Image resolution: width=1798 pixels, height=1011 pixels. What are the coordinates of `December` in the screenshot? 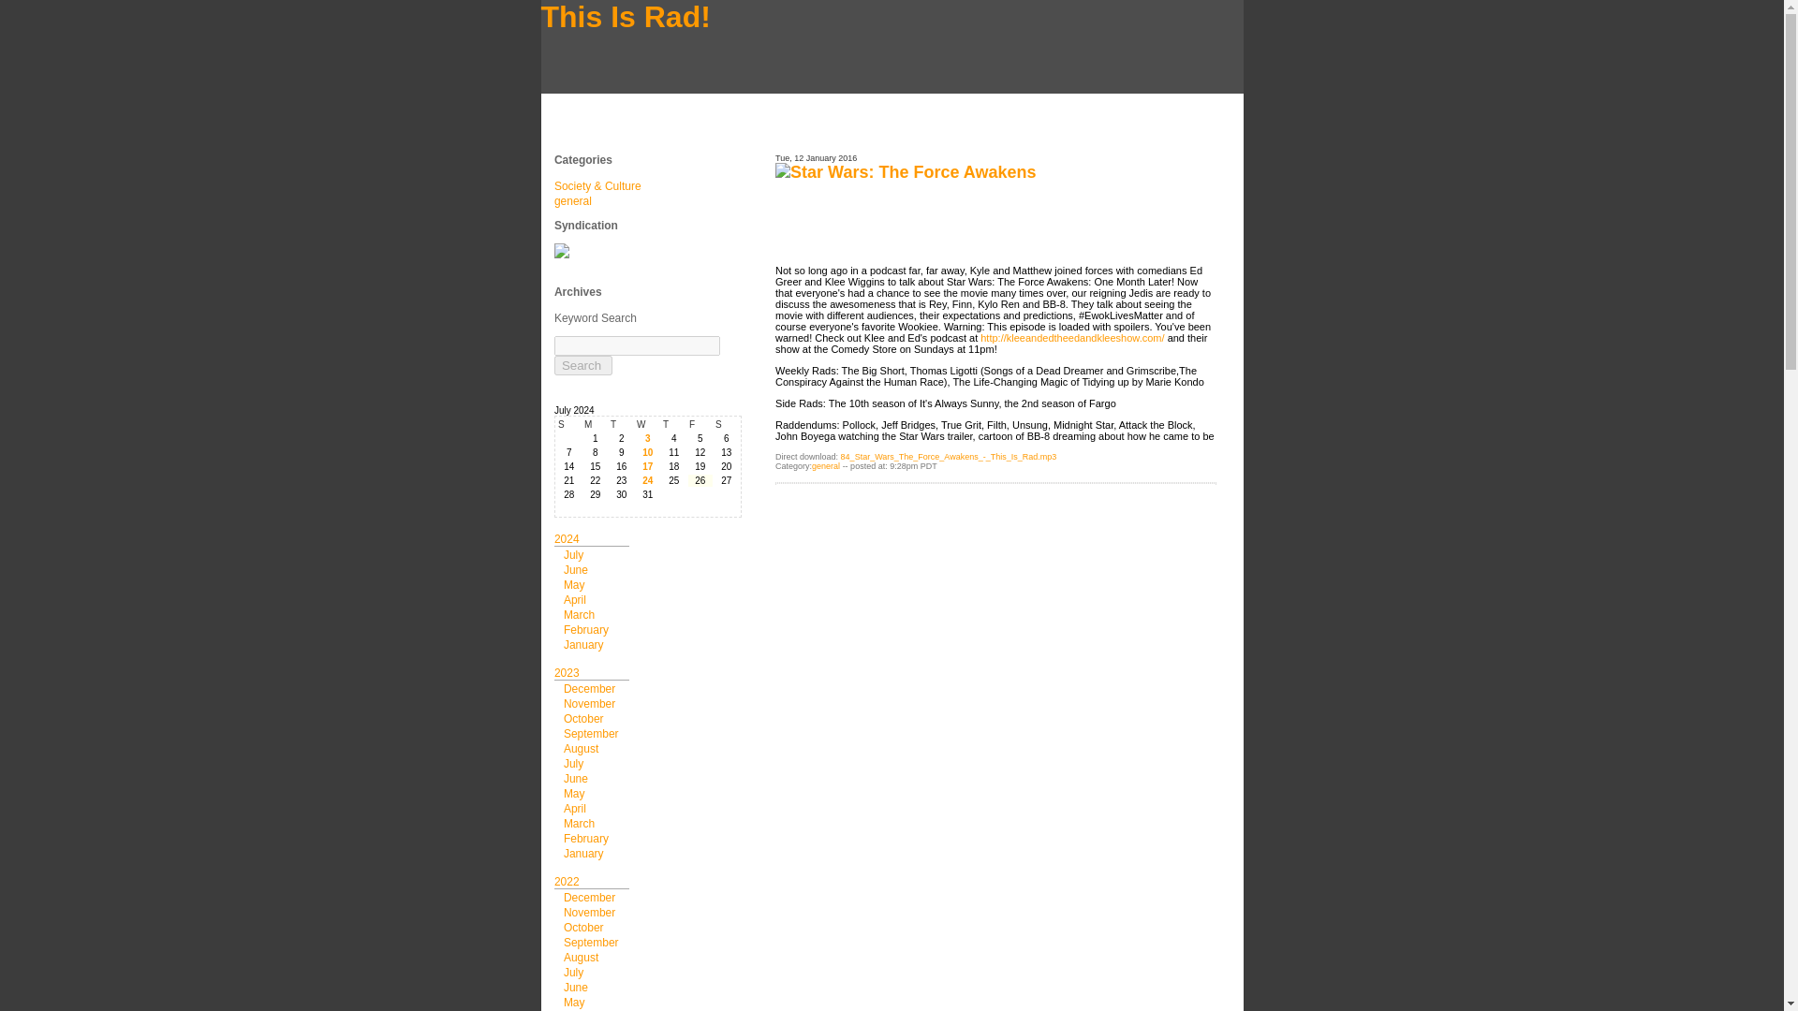 It's located at (589, 897).